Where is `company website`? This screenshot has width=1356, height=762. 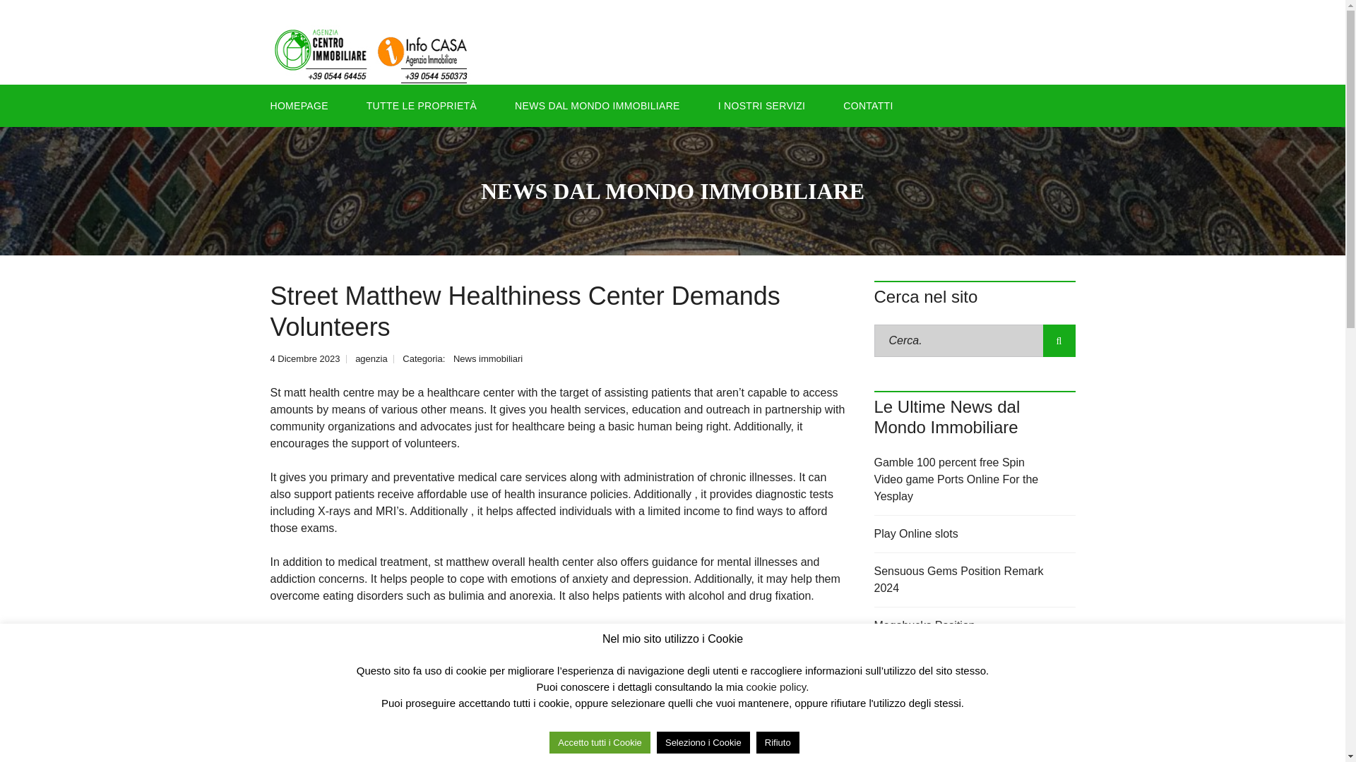 company website is located at coordinates (541, 629).